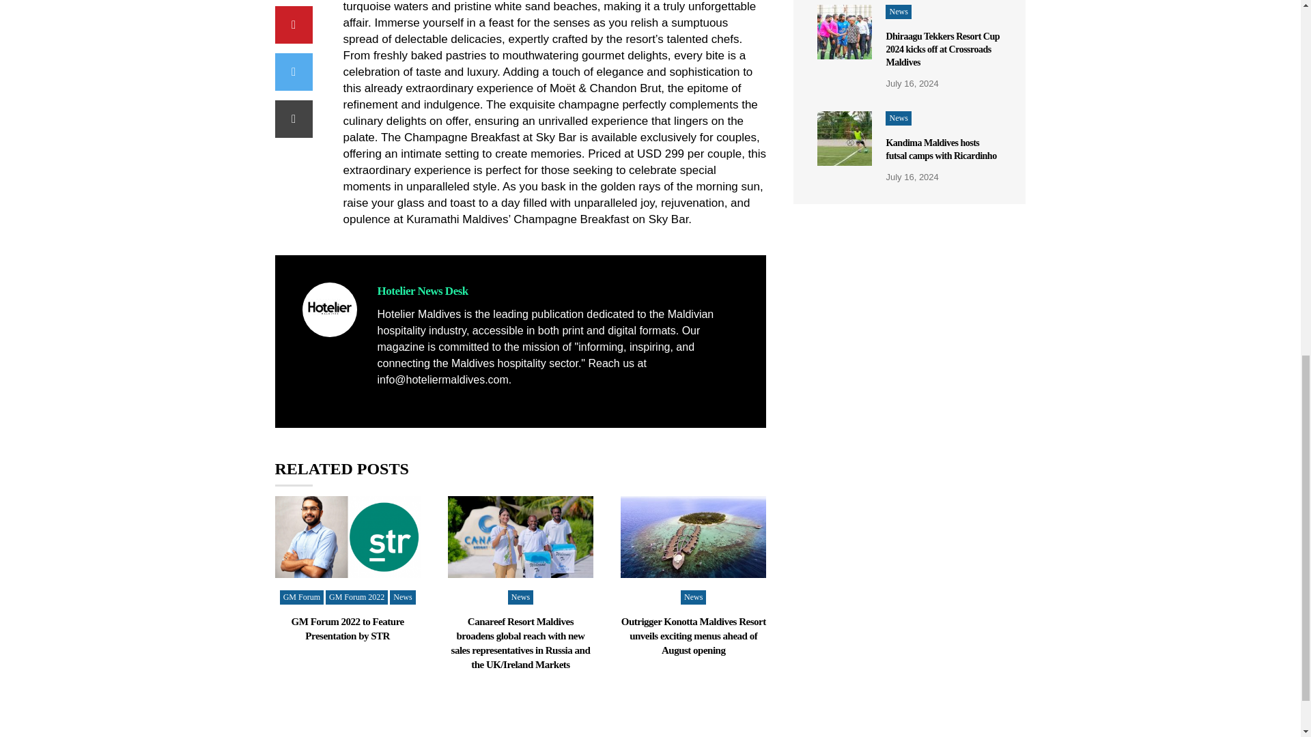 This screenshot has height=737, width=1311. What do you see at coordinates (422, 291) in the screenshot?
I see `Hotelier News Desk` at bounding box center [422, 291].